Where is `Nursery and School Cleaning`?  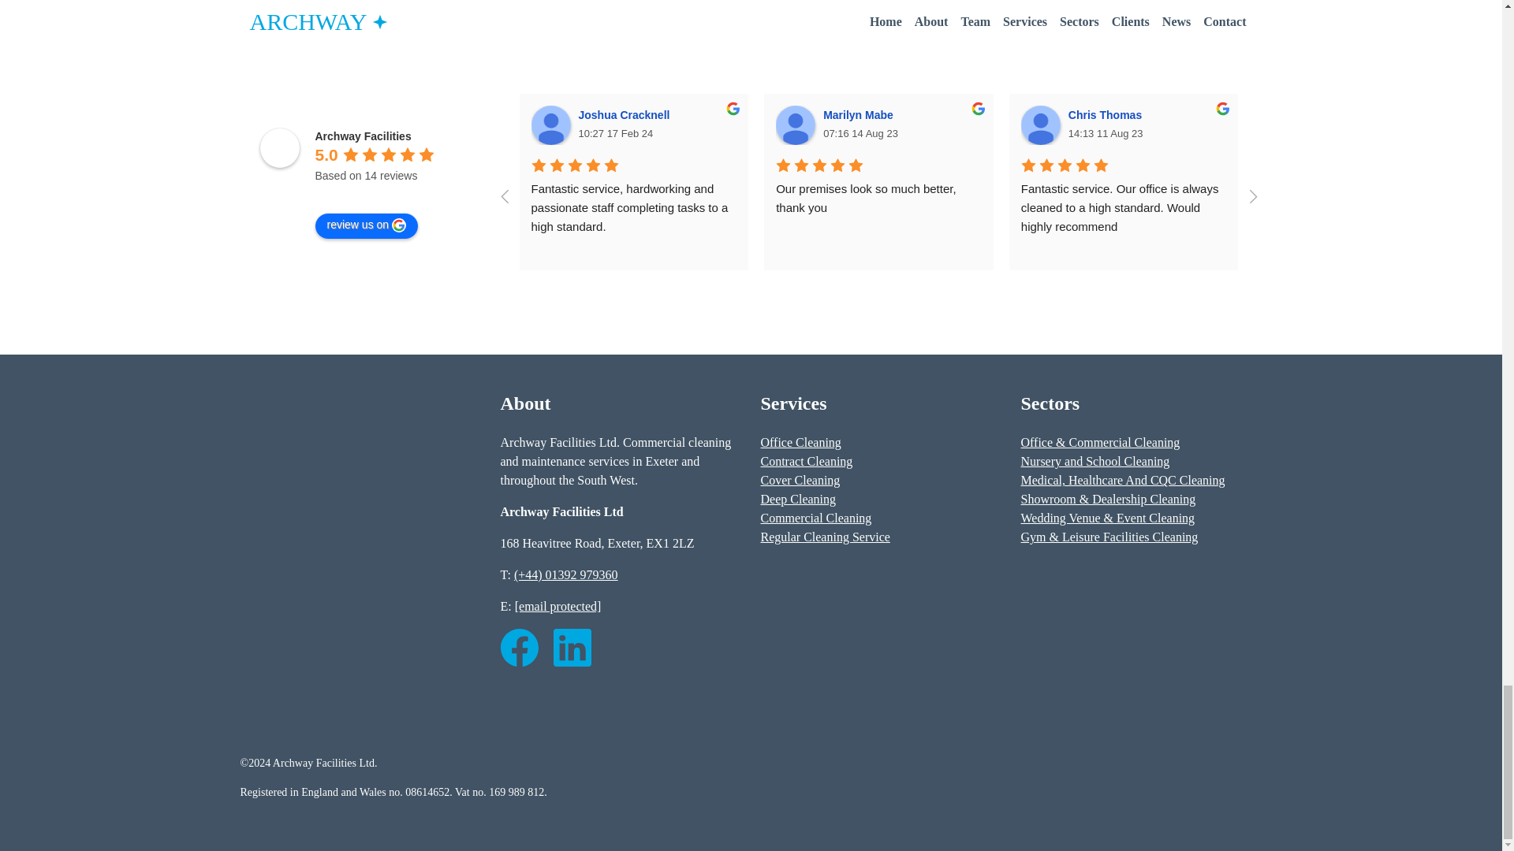
Nursery and School Cleaning is located at coordinates (1094, 461).